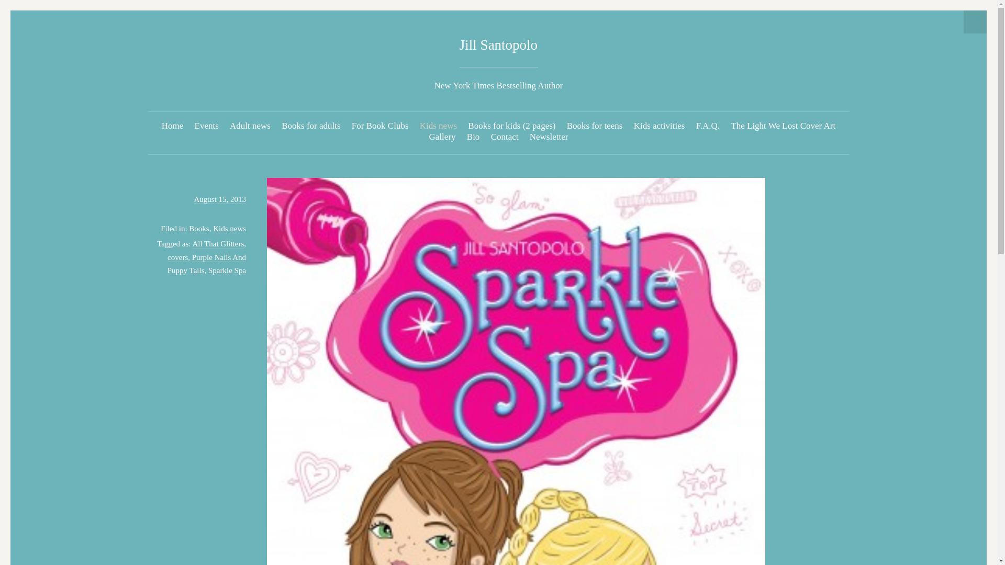 The width and height of the screenshot is (1005, 565). What do you see at coordinates (218, 244) in the screenshot?
I see `All That Glitters` at bounding box center [218, 244].